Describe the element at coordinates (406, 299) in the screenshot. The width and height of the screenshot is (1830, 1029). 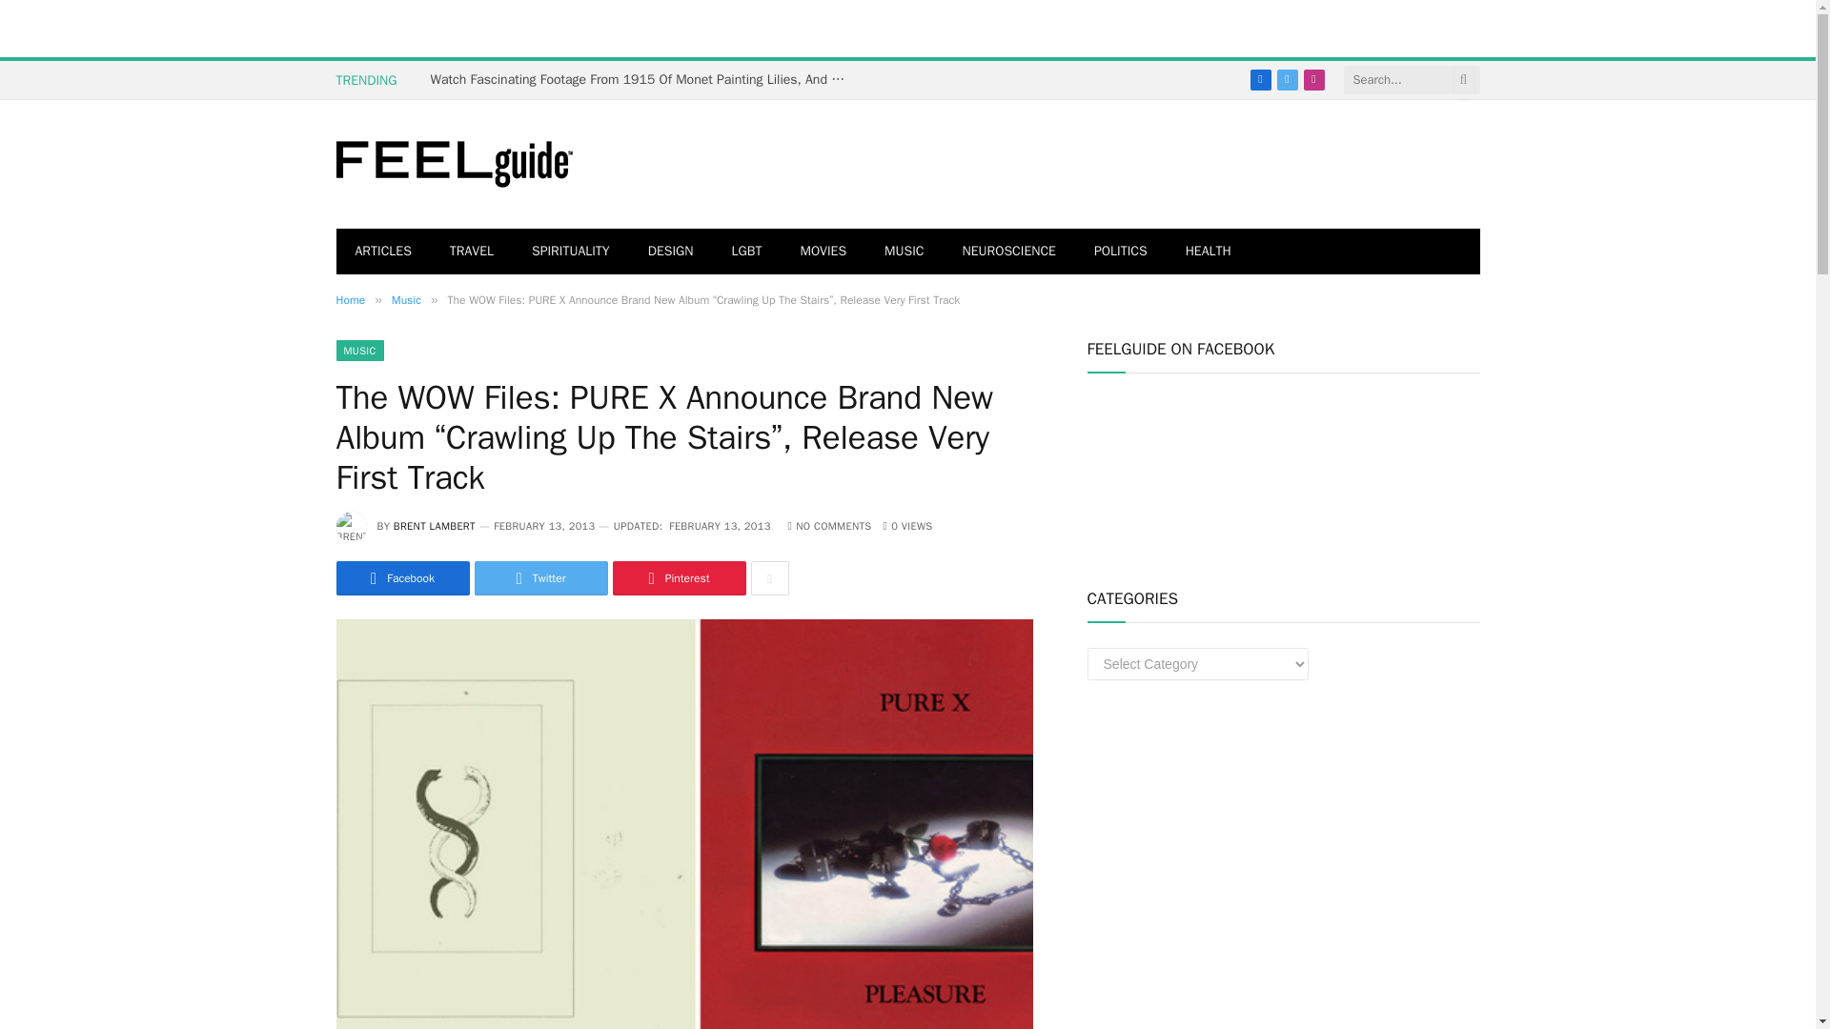
I see `Music` at that location.